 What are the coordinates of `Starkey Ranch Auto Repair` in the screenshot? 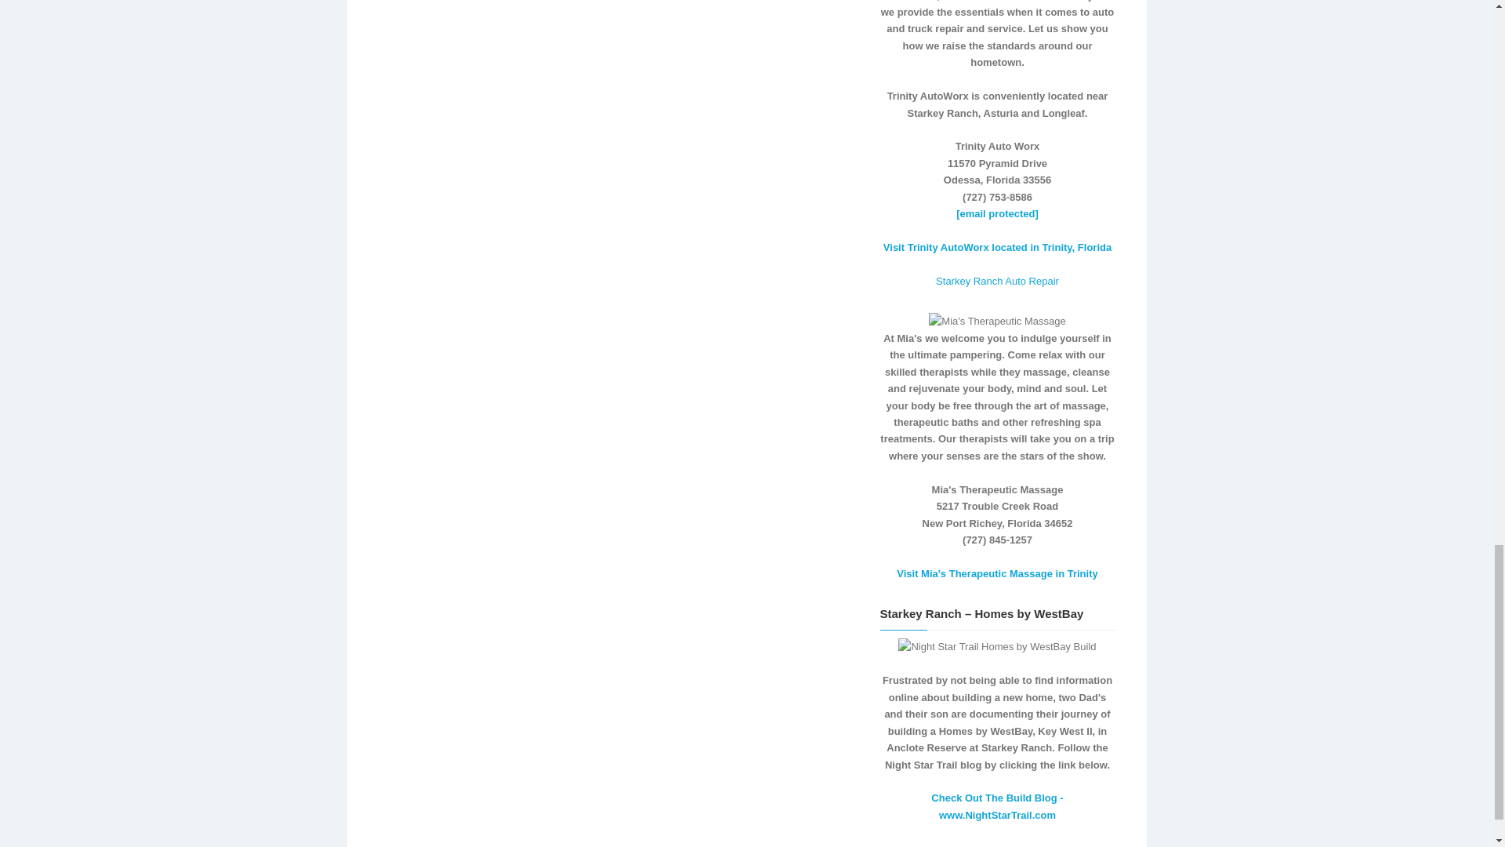 It's located at (997, 281).